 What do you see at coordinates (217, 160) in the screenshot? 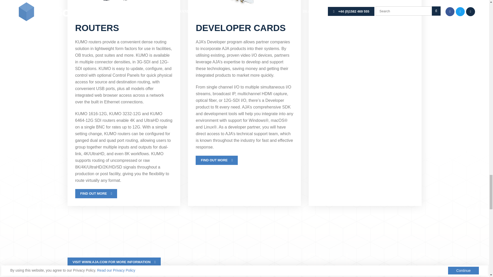
I see `FIND OUT MORE` at bounding box center [217, 160].